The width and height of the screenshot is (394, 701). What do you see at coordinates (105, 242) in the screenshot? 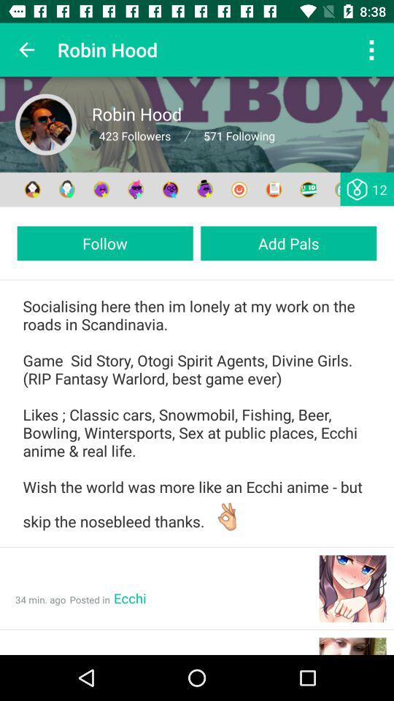
I see `turn off follow item` at bounding box center [105, 242].